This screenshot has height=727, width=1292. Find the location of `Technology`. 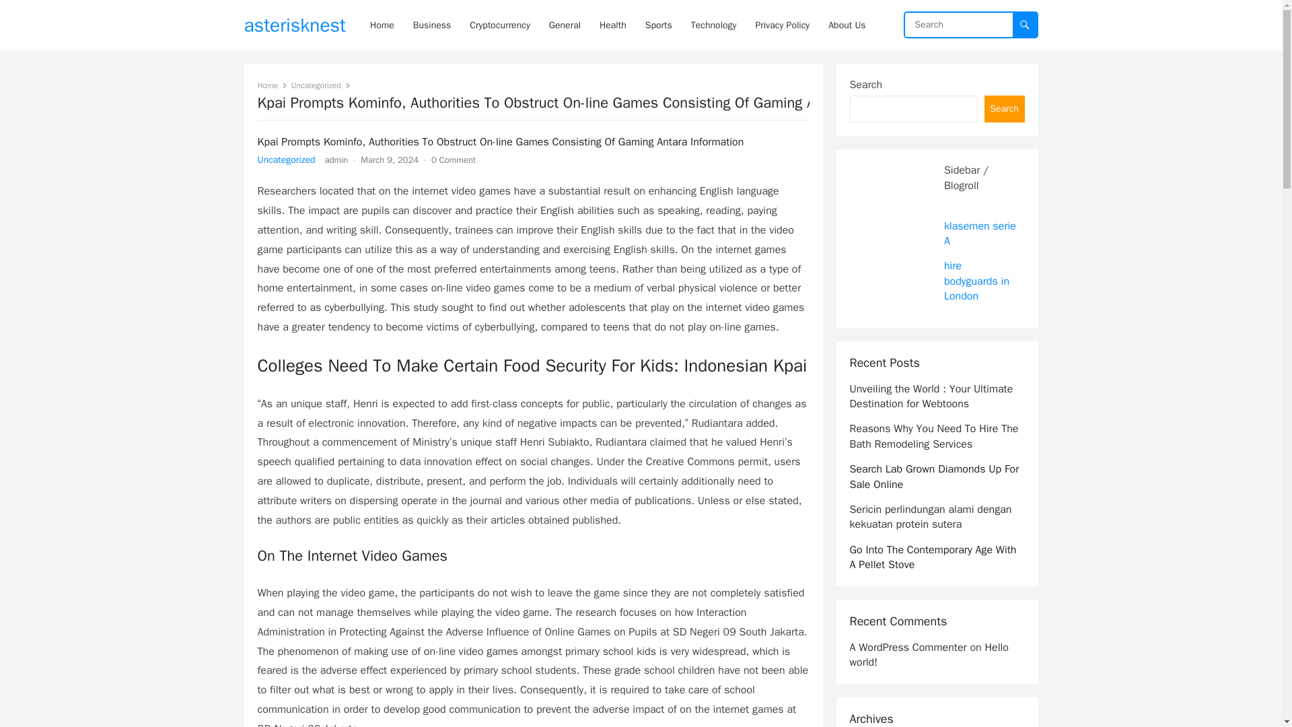

Technology is located at coordinates (714, 25).